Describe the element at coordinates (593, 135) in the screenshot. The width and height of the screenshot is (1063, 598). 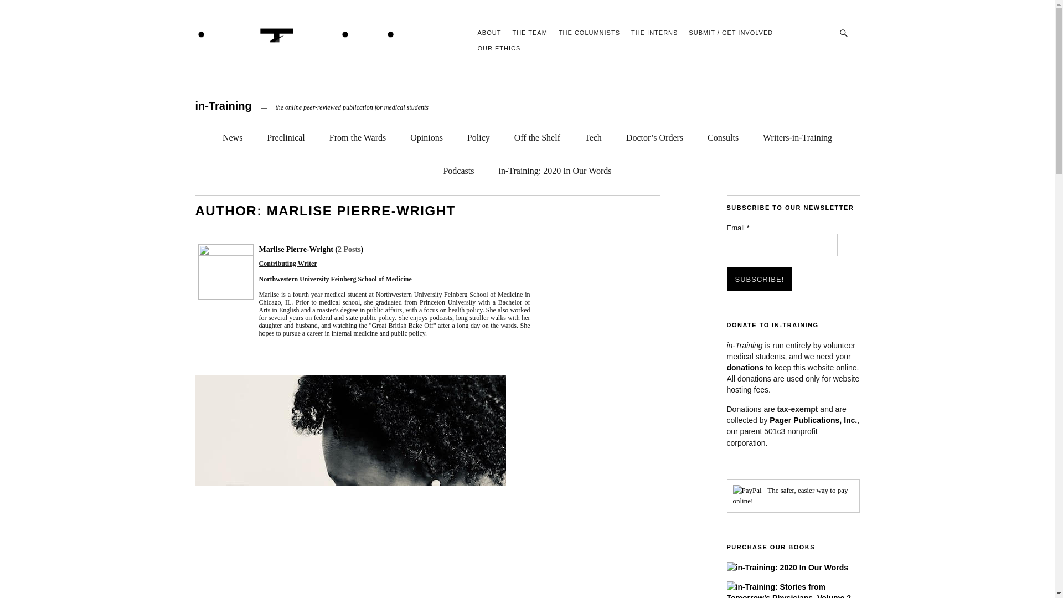
I see `Tech` at that location.